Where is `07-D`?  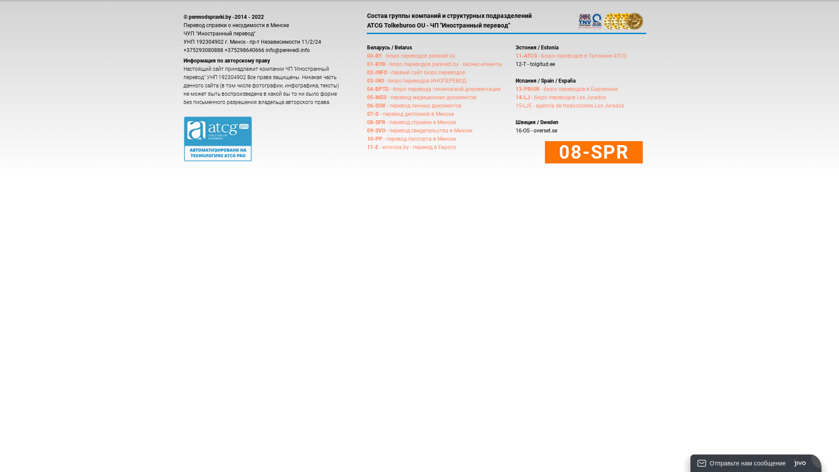
07-D is located at coordinates (373, 114).